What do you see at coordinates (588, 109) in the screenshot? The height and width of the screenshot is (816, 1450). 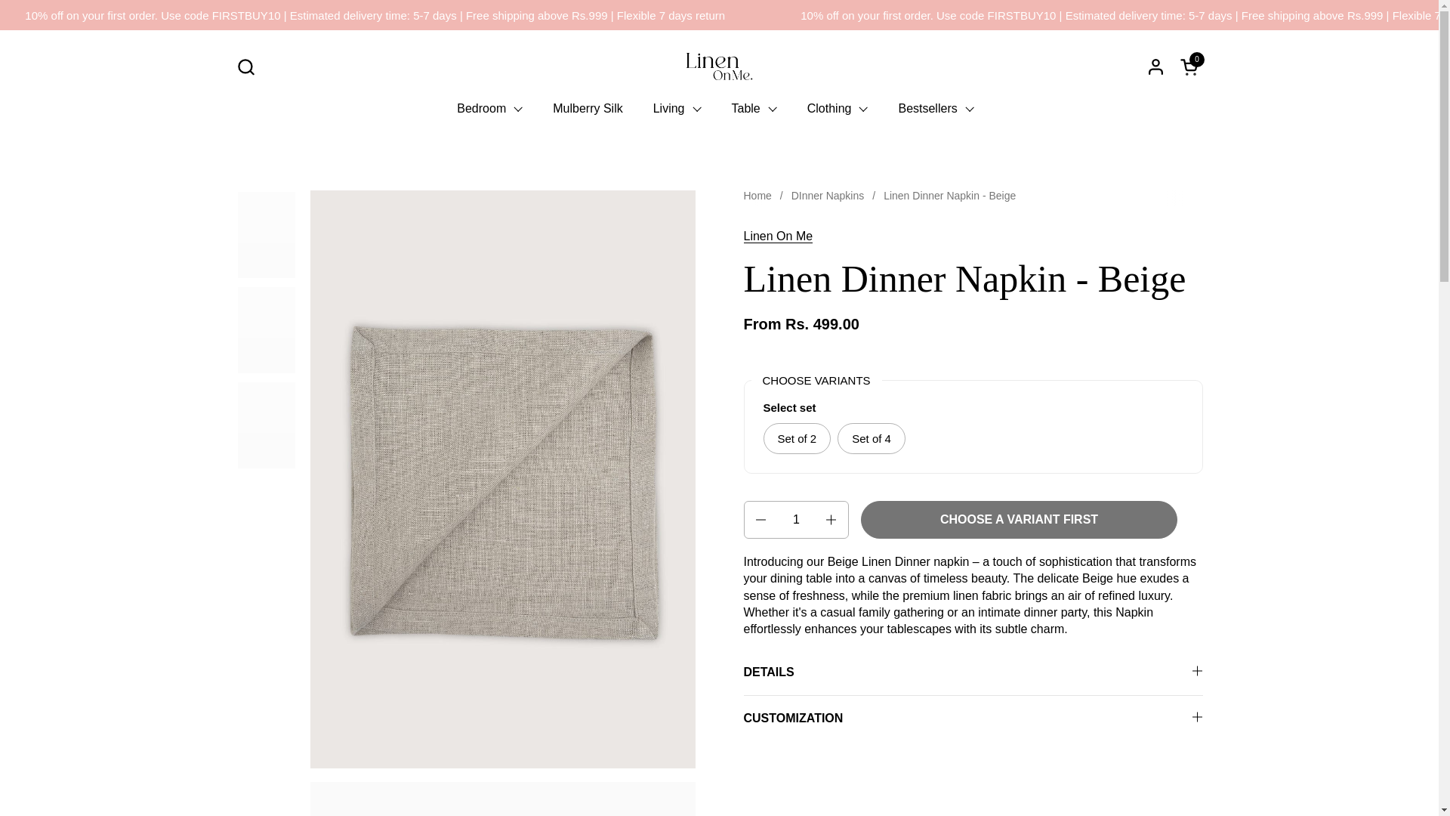 I see `Clothing` at bounding box center [588, 109].